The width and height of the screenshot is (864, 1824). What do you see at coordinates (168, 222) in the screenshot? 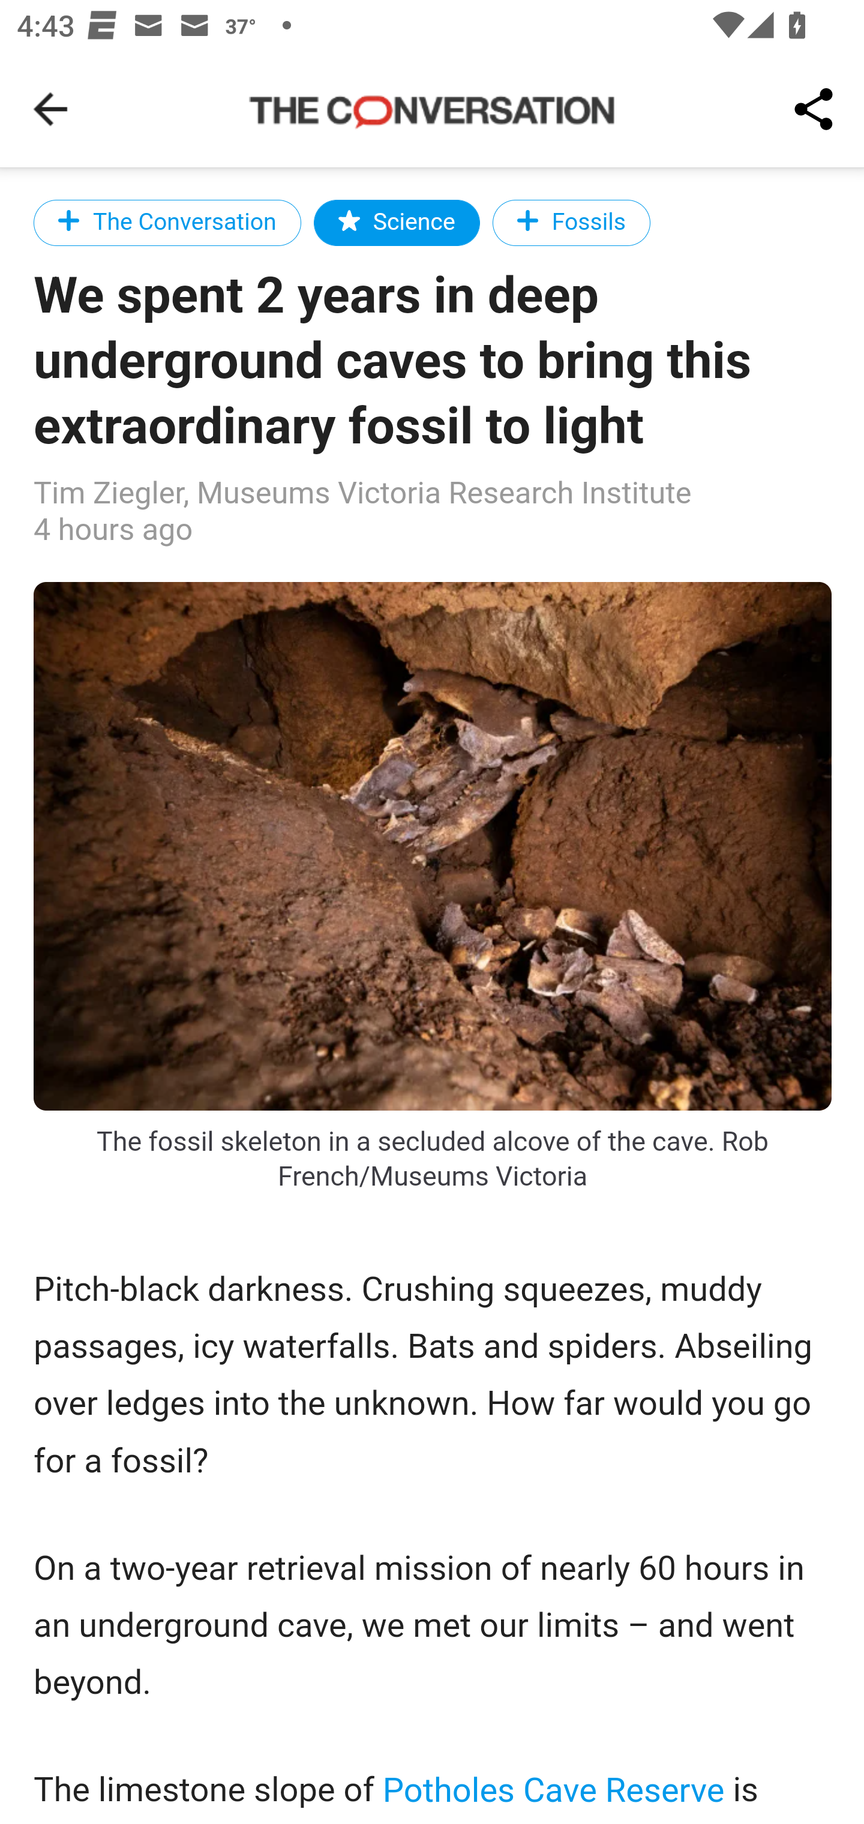
I see `The Conversation` at bounding box center [168, 222].